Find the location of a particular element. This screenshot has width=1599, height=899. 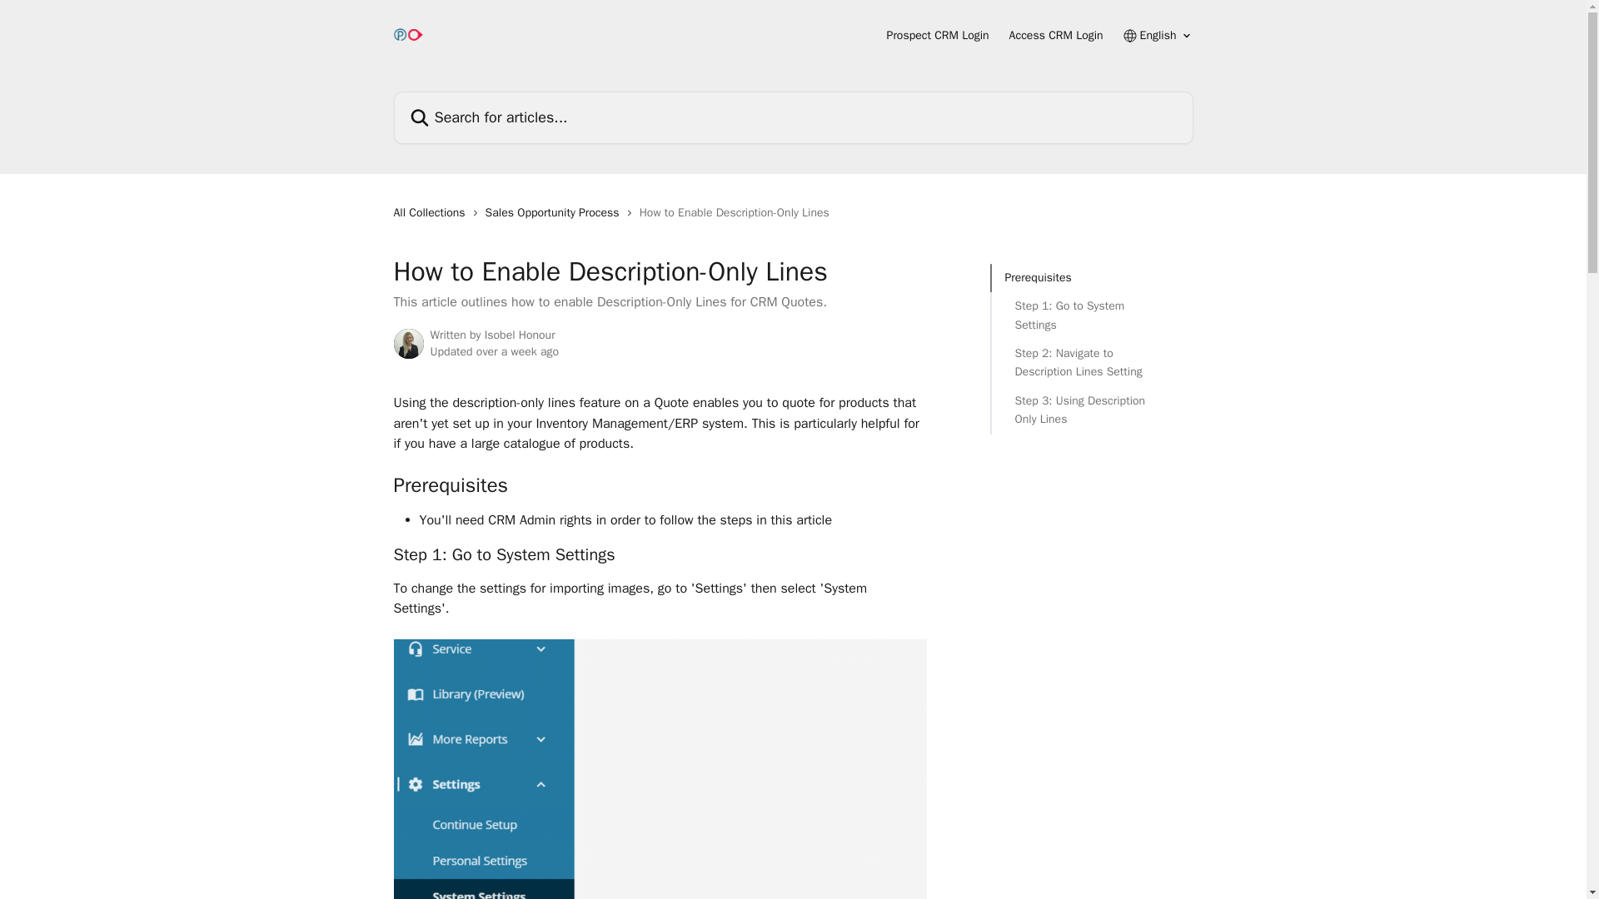

Step 1: Go to System Settings is located at coordinates (1091, 315).